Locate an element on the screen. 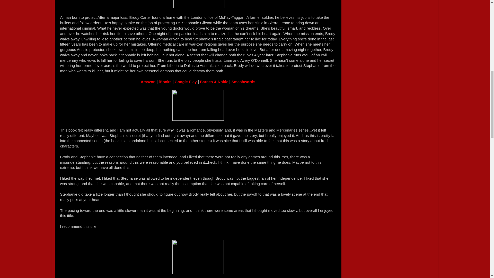 This screenshot has width=494, height=278. Amazon is located at coordinates (148, 82).